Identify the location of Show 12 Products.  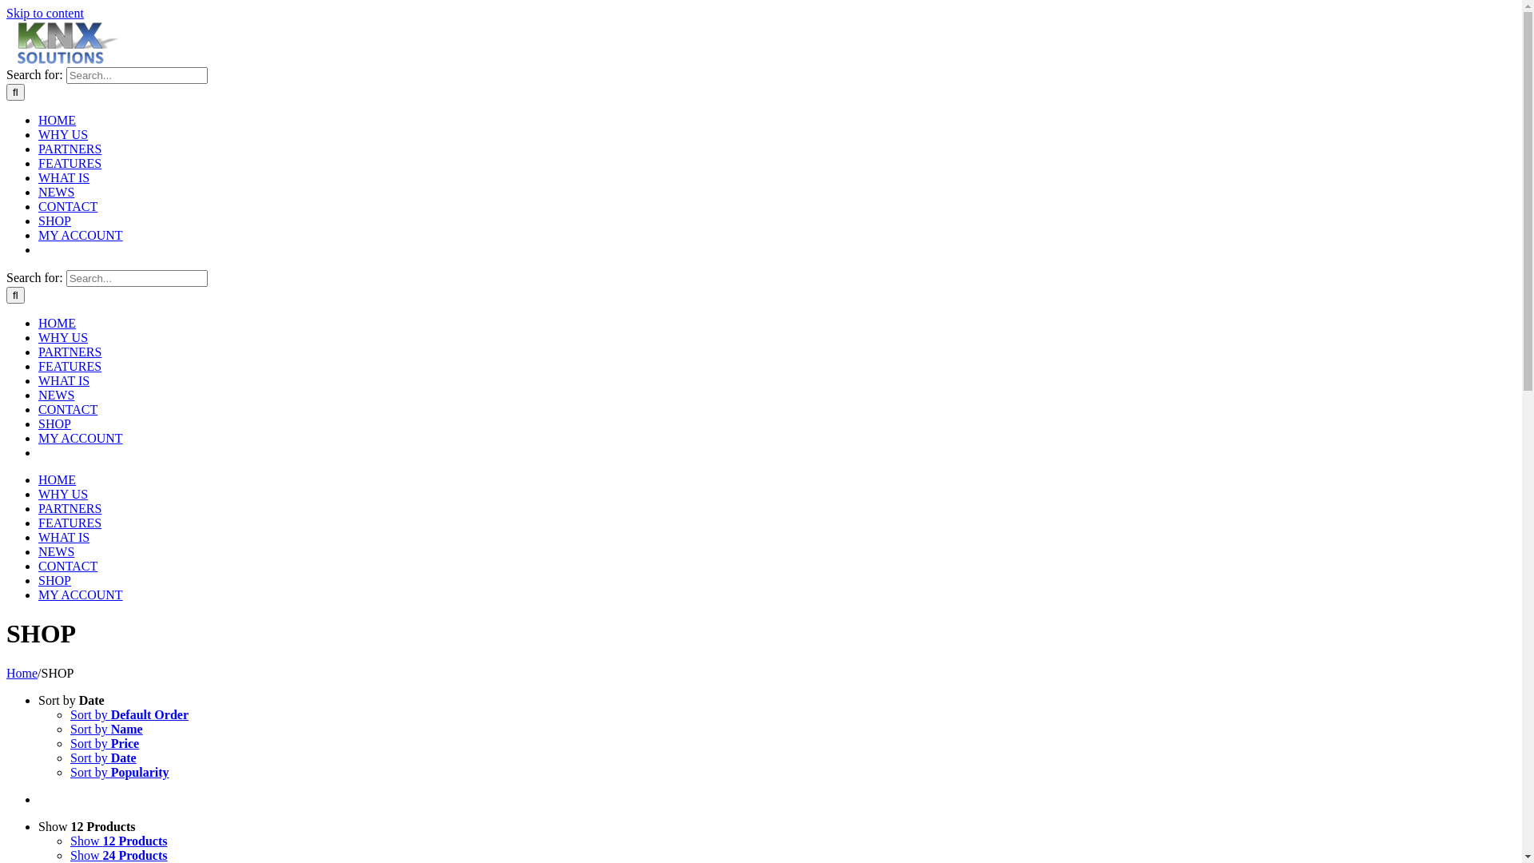
(87, 826).